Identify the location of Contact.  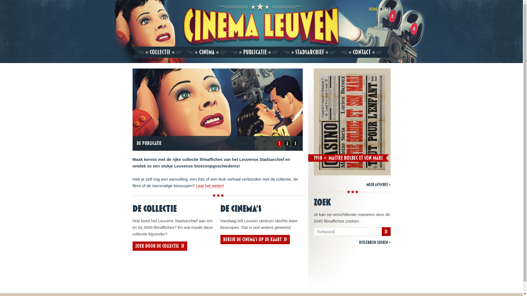
(361, 52).